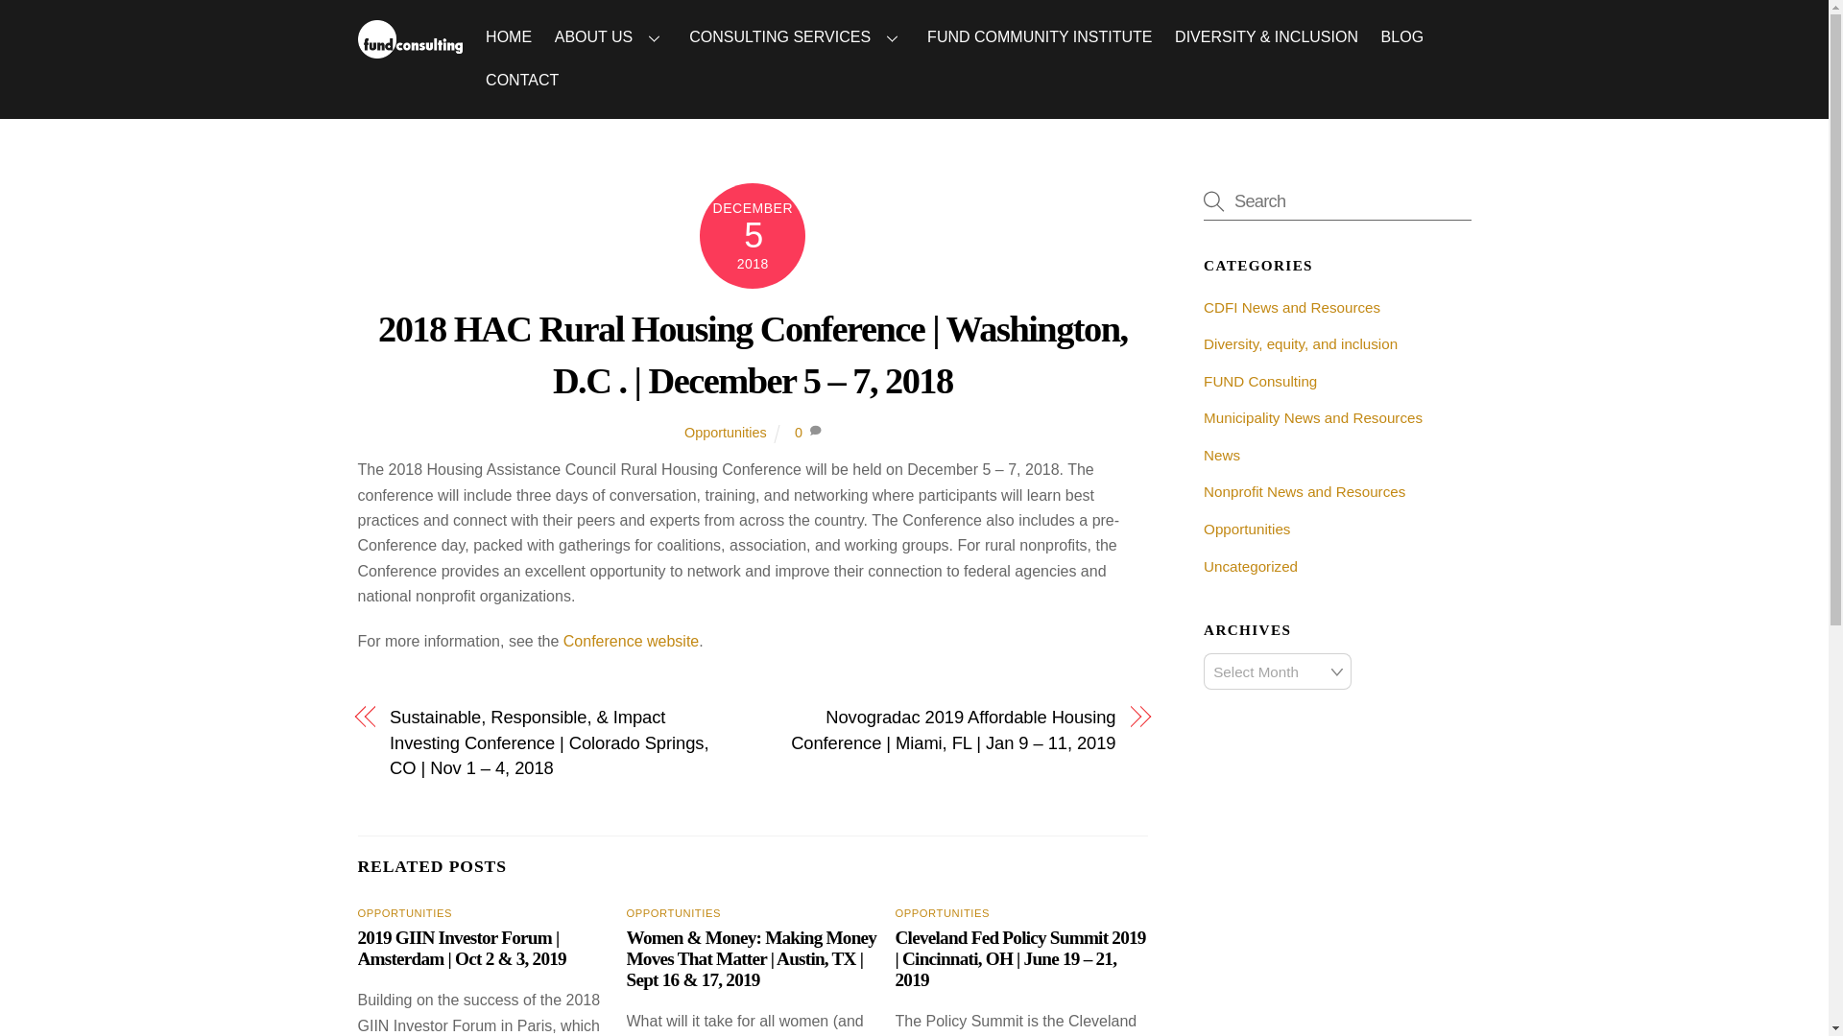  What do you see at coordinates (1041, 36) in the screenshot?
I see `FUND COMMUNITY INSTITUTE` at bounding box center [1041, 36].